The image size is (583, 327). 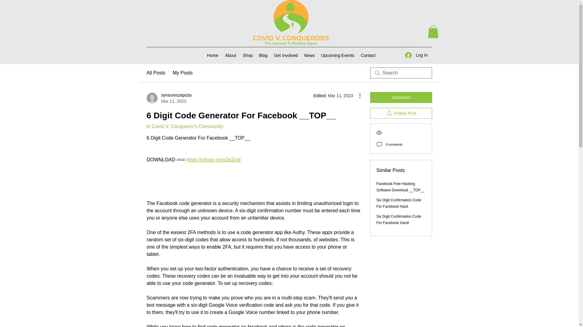 I want to click on All Posts, so click(x=155, y=73).